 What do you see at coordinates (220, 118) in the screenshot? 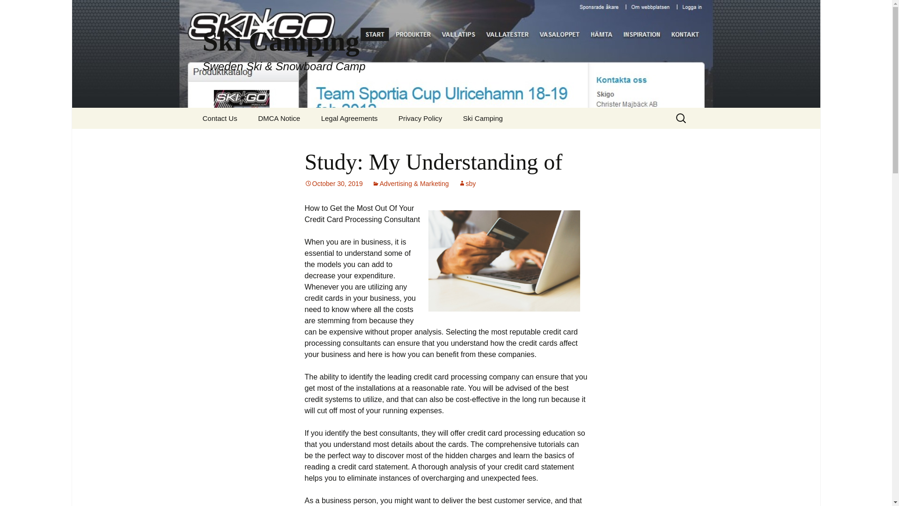
I see `Contact Us` at bounding box center [220, 118].